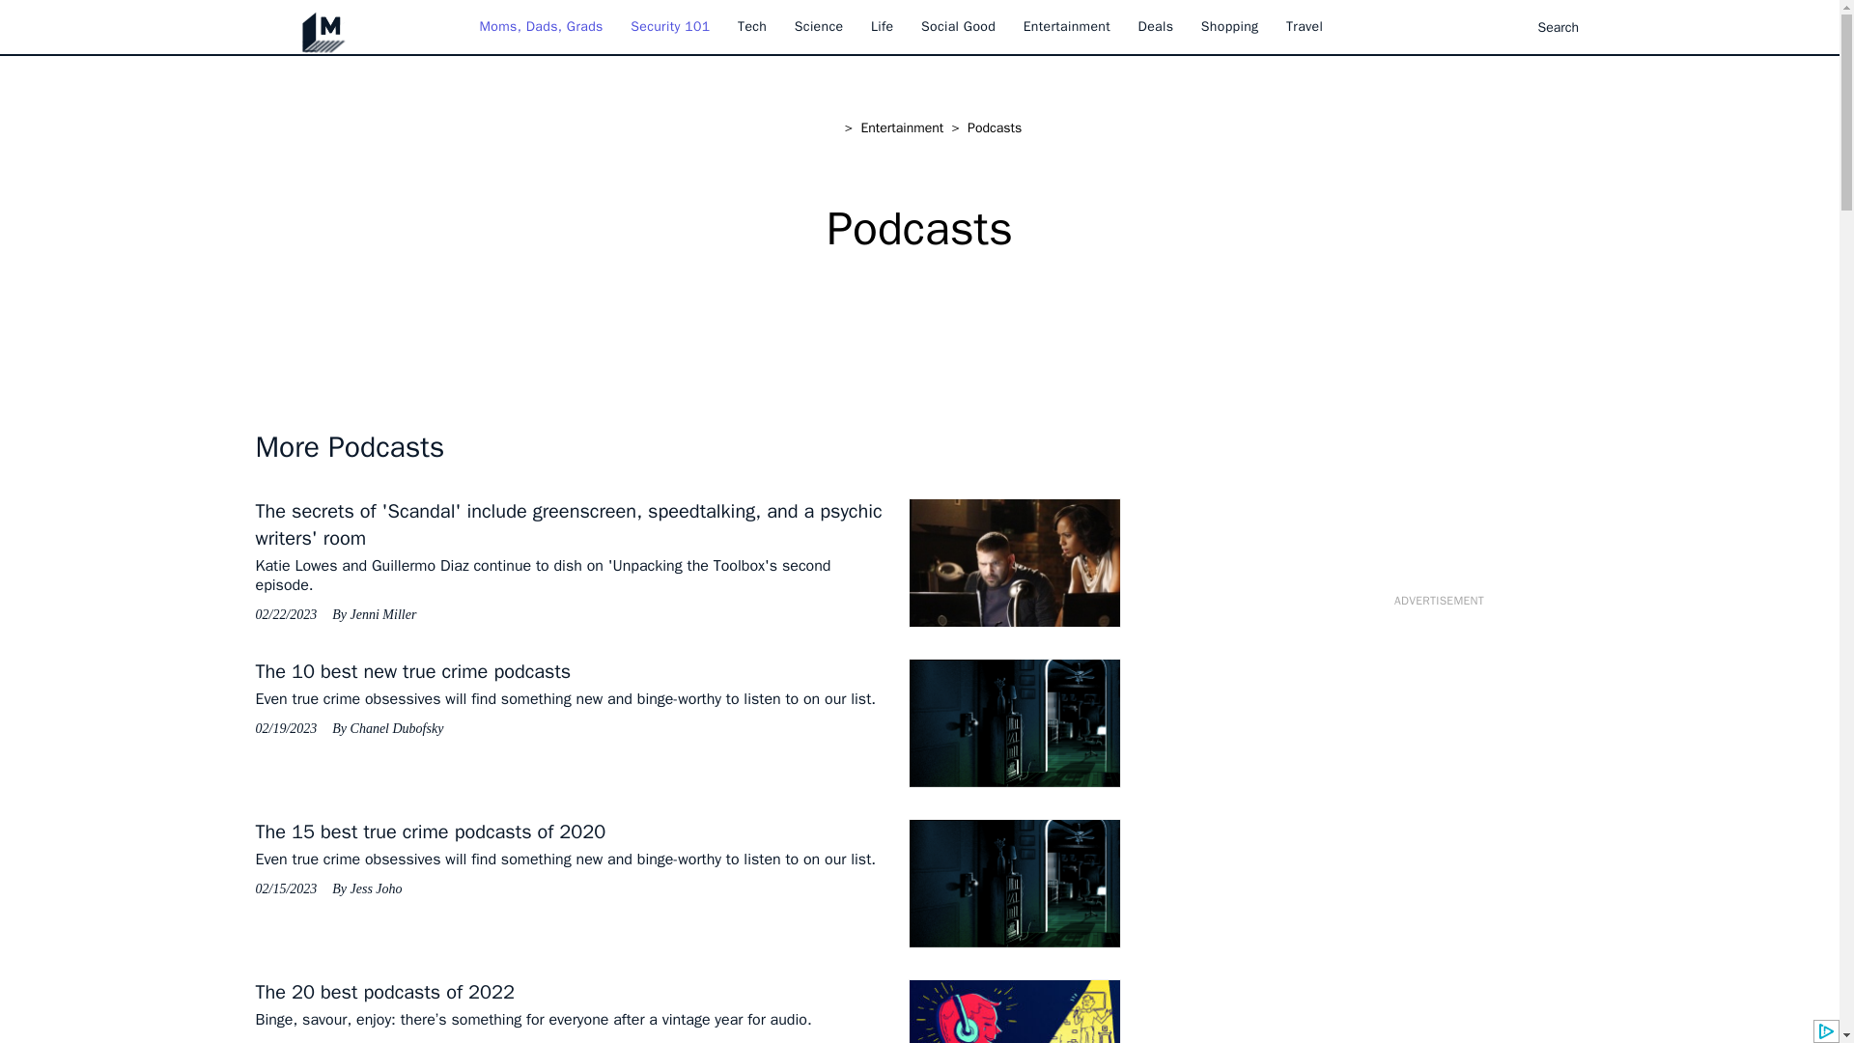 The width and height of the screenshot is (1854, 1043). I want to click on Security 101, so click(670, 26).